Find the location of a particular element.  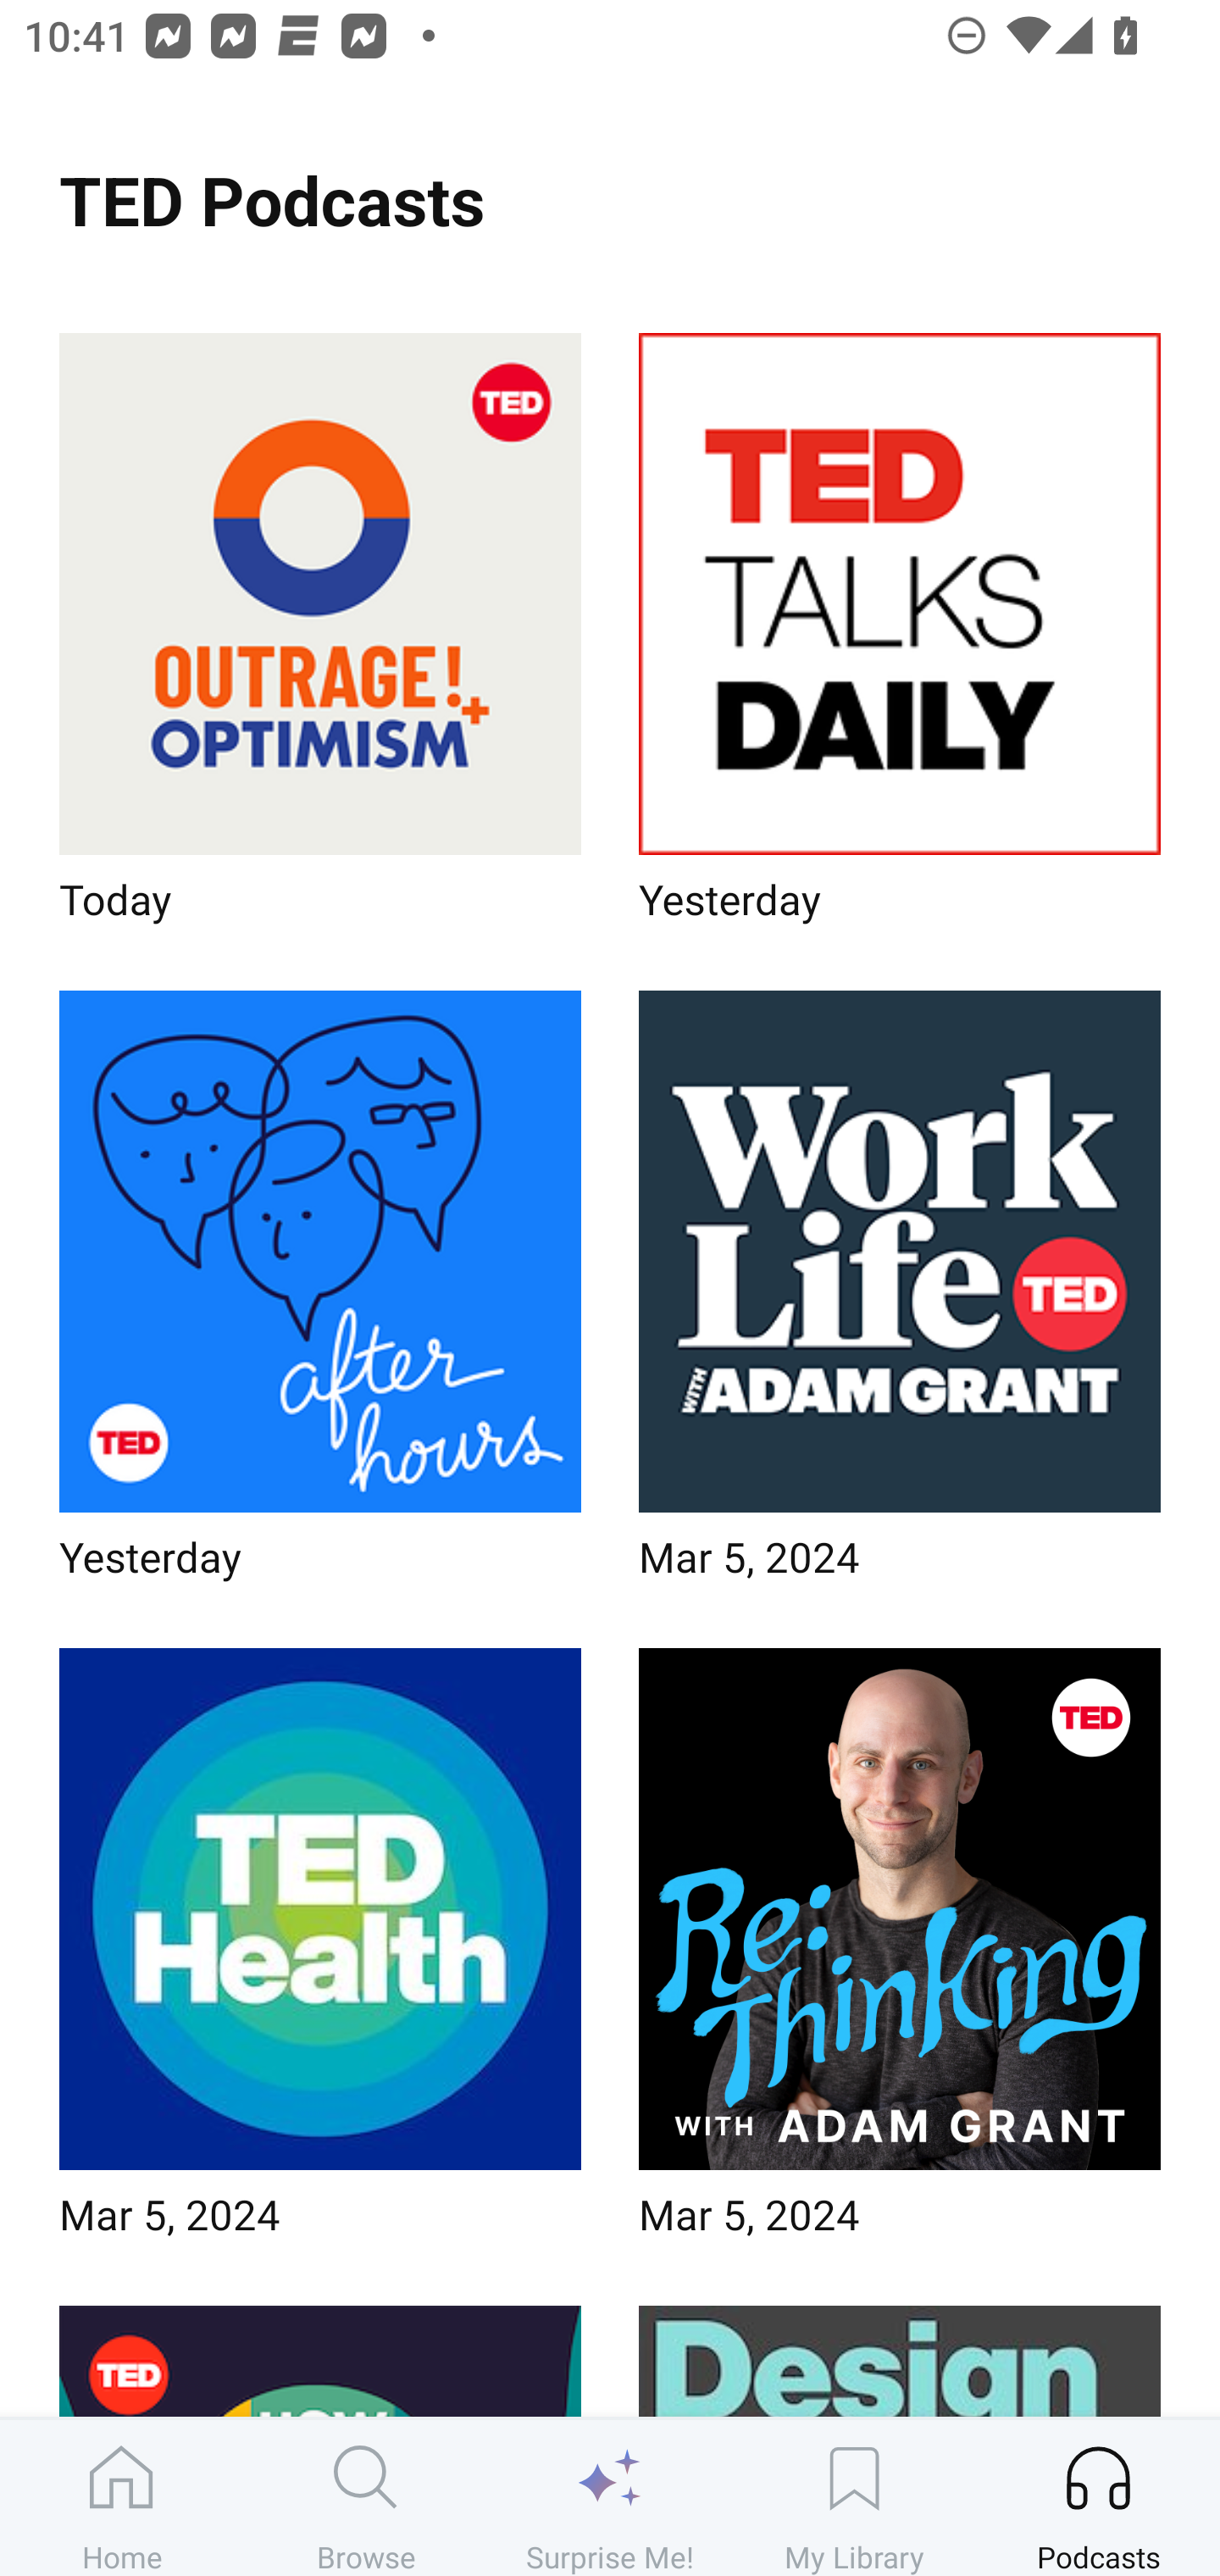

Podcasts is located at coordinates (1098, 2497).